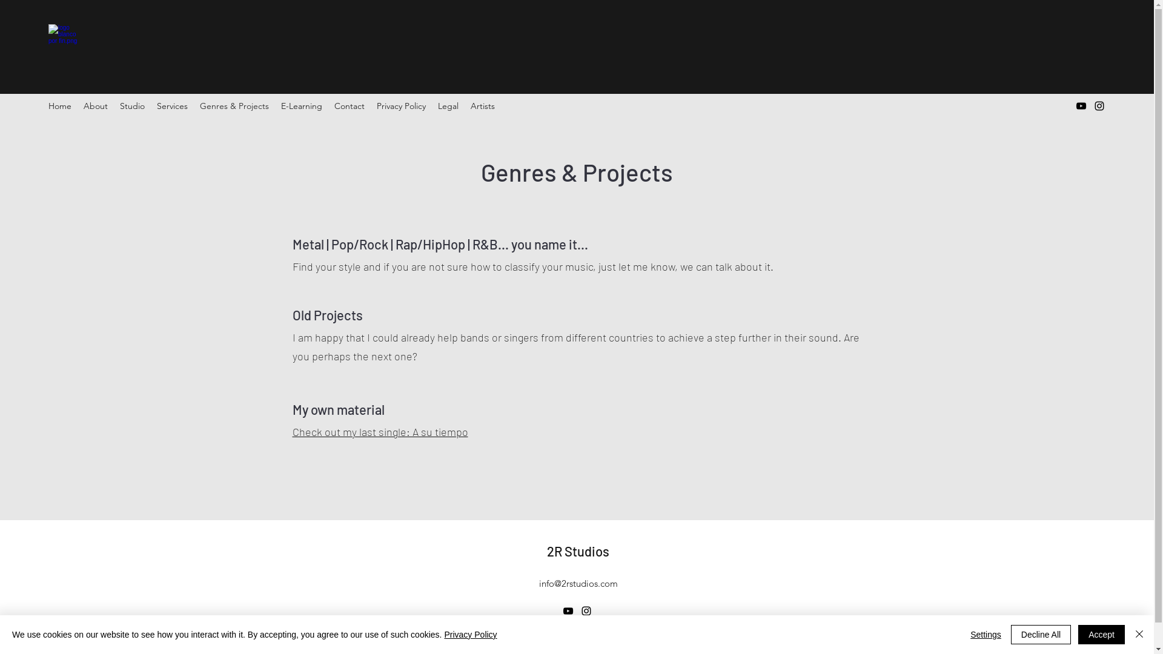  I want to click on About, so click(96, 106).